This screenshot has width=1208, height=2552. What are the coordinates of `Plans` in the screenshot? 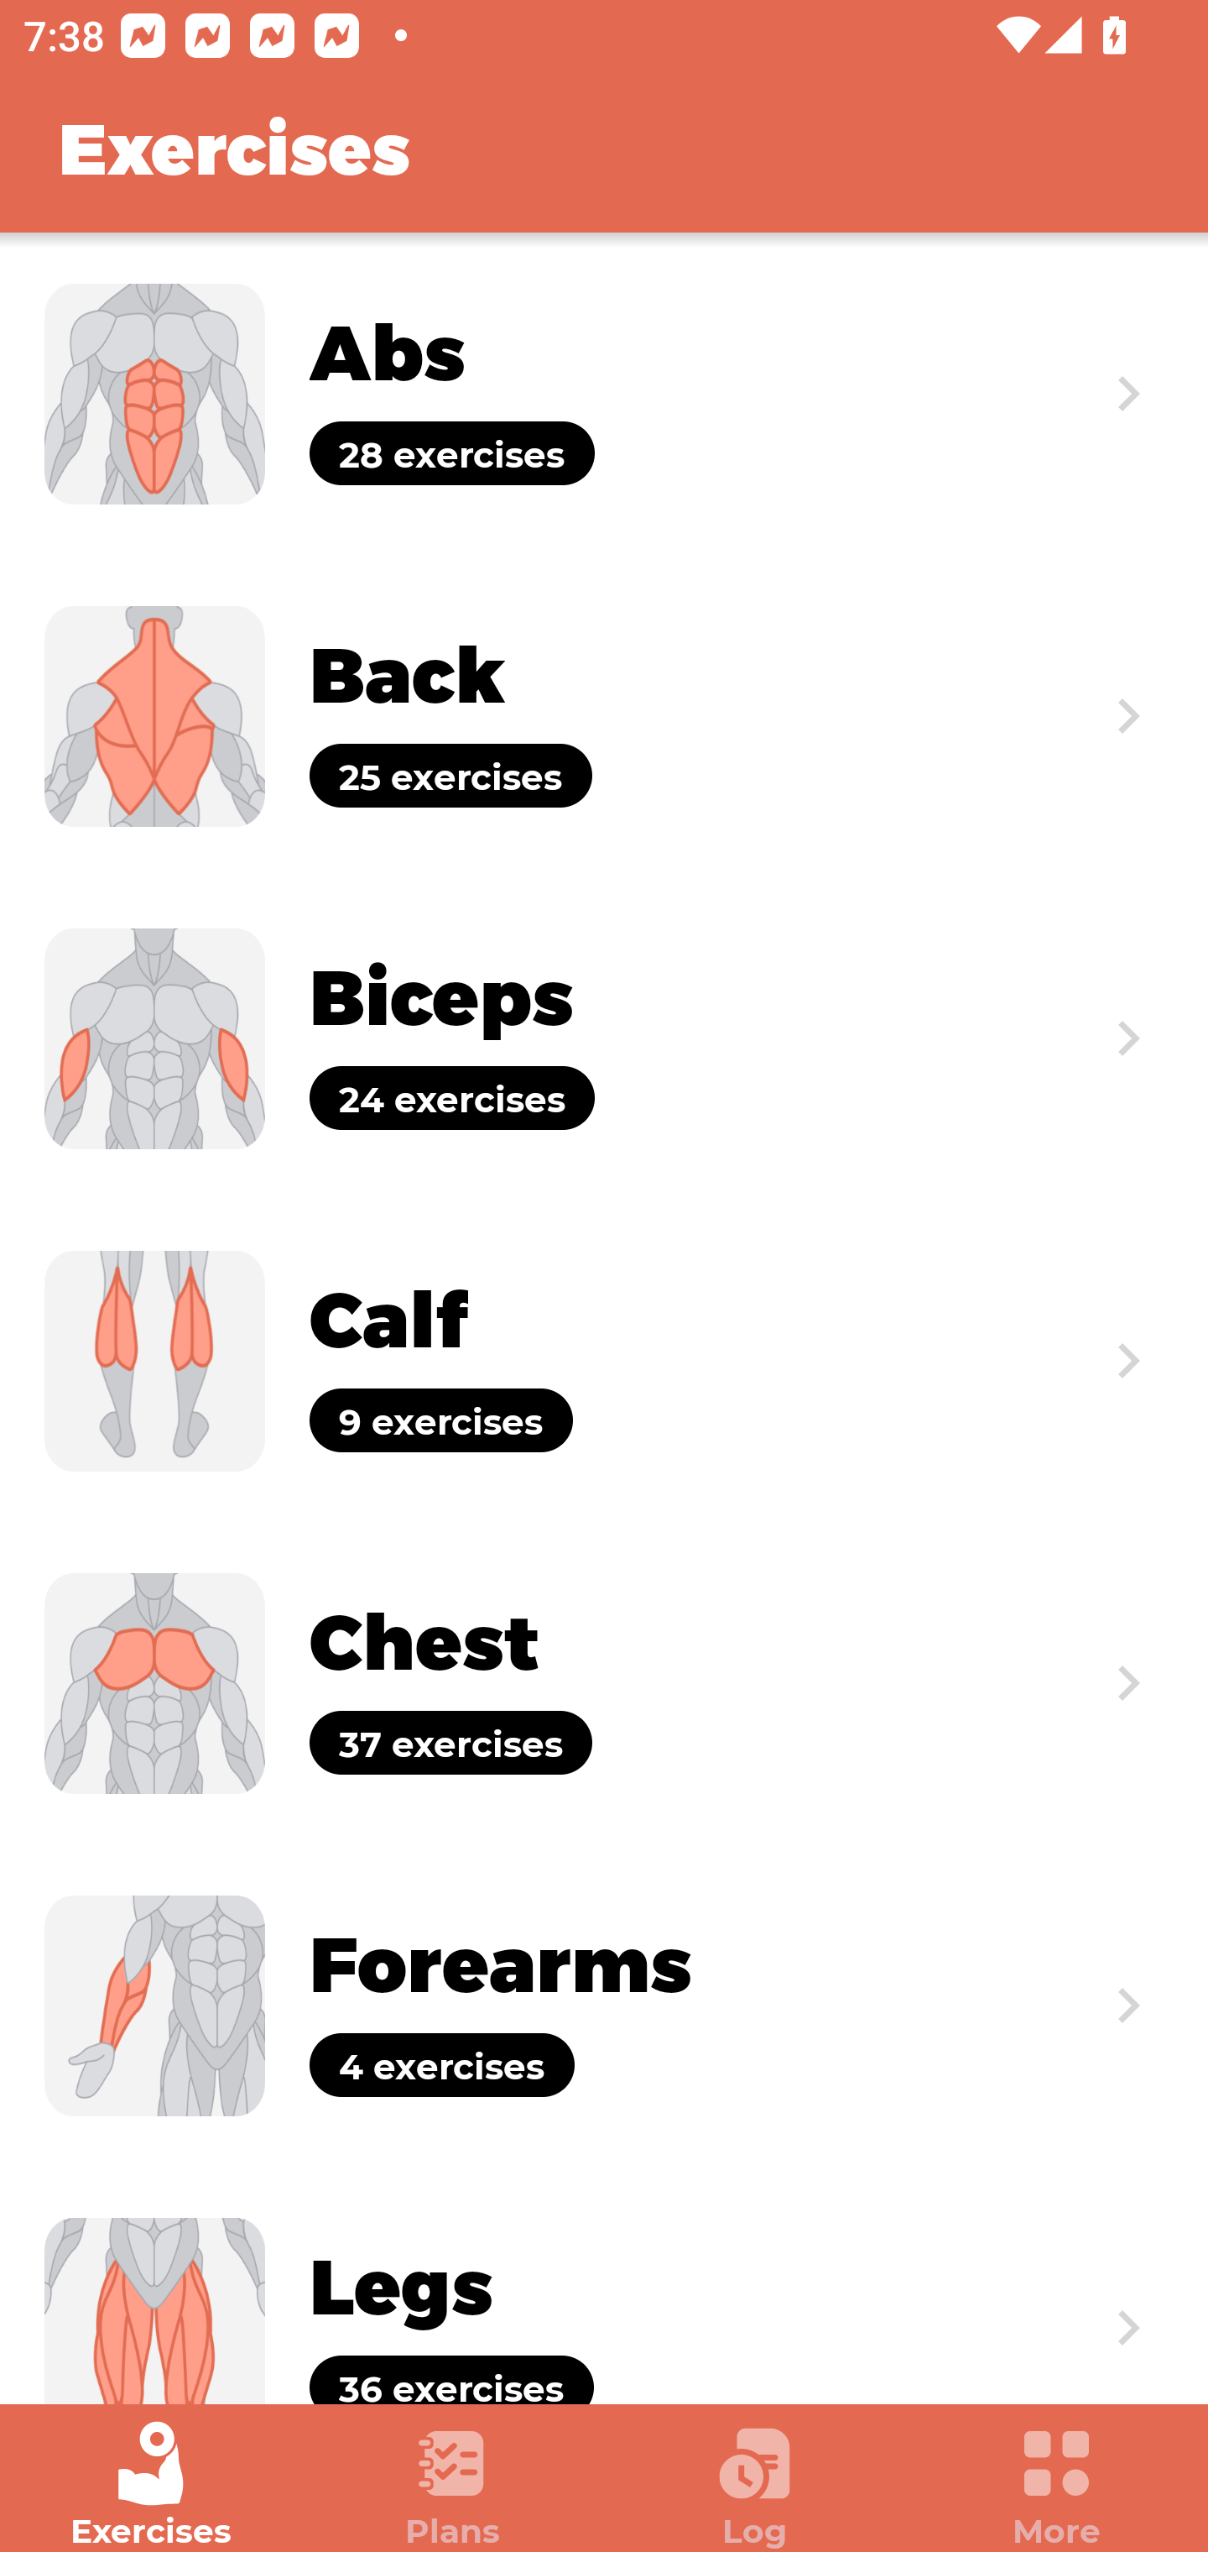 It's located at (453, 2485).